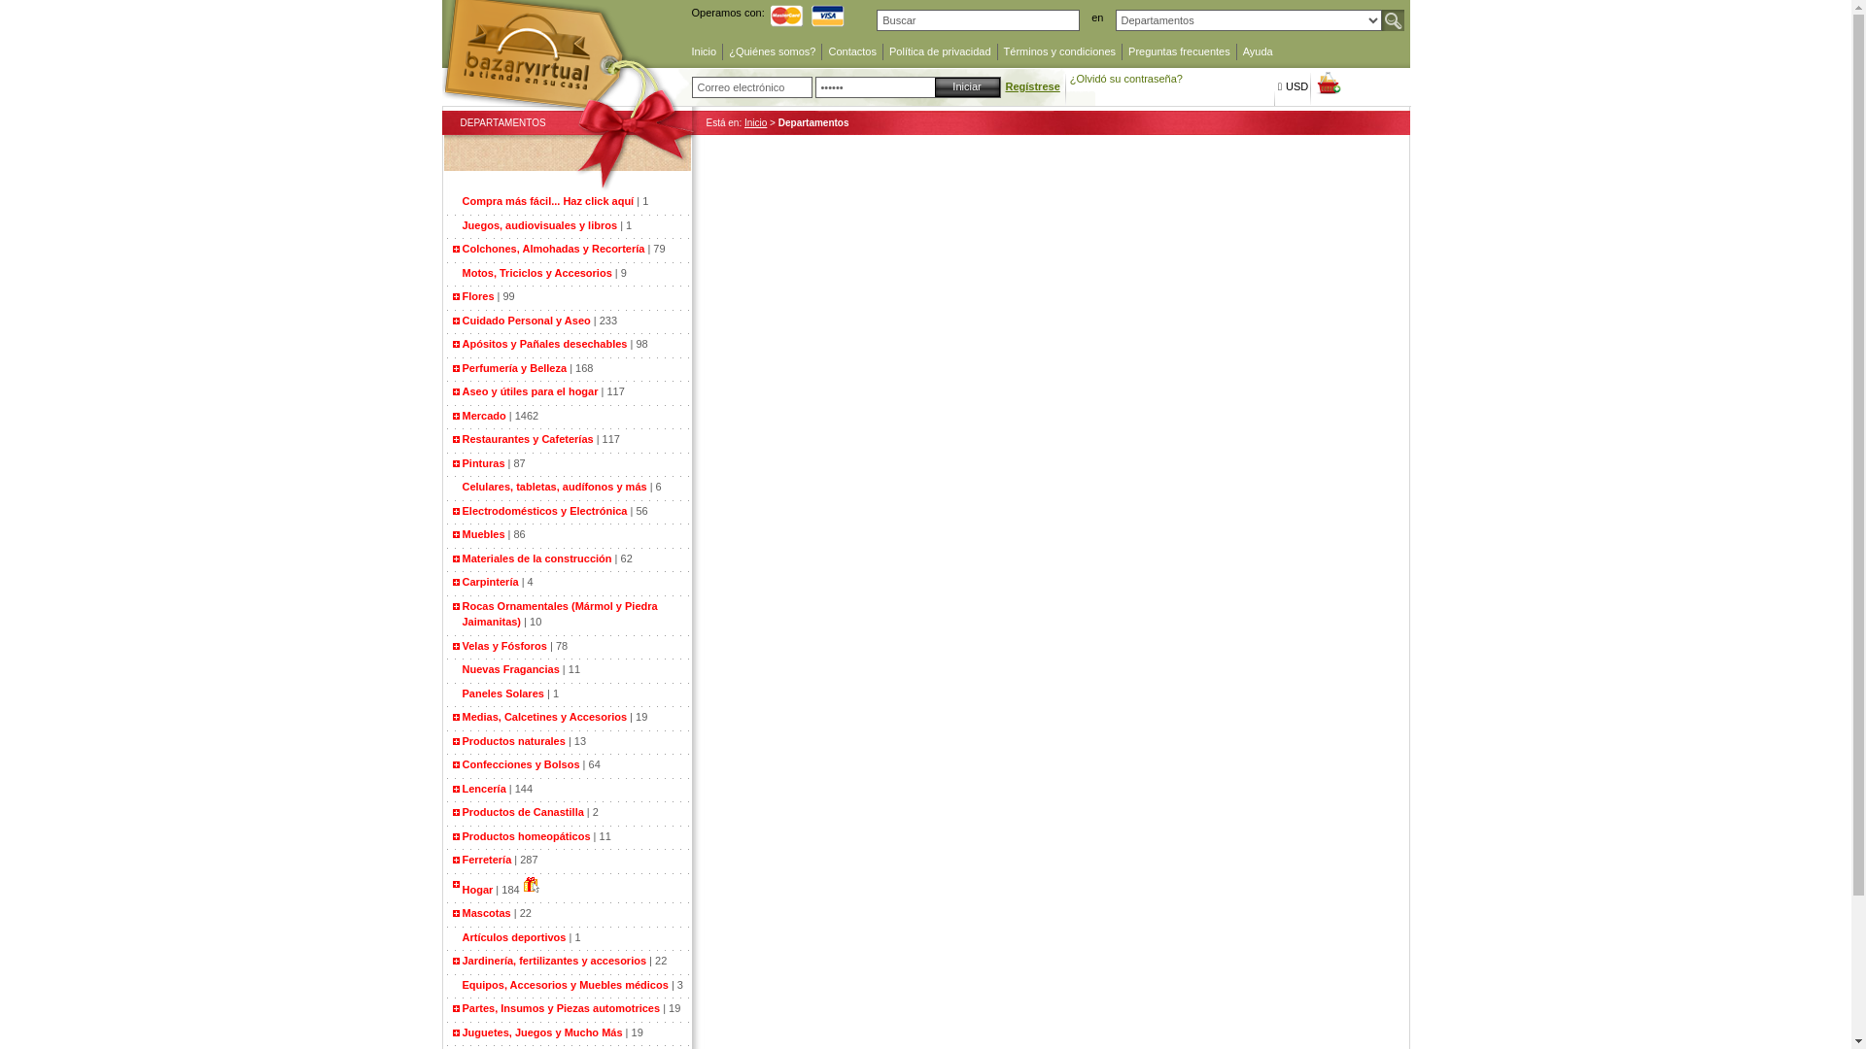 The image size is (1866, 1049). Describe the element at coordinates (487, 913) in the screenshot. I see `Mascotas` at that location.